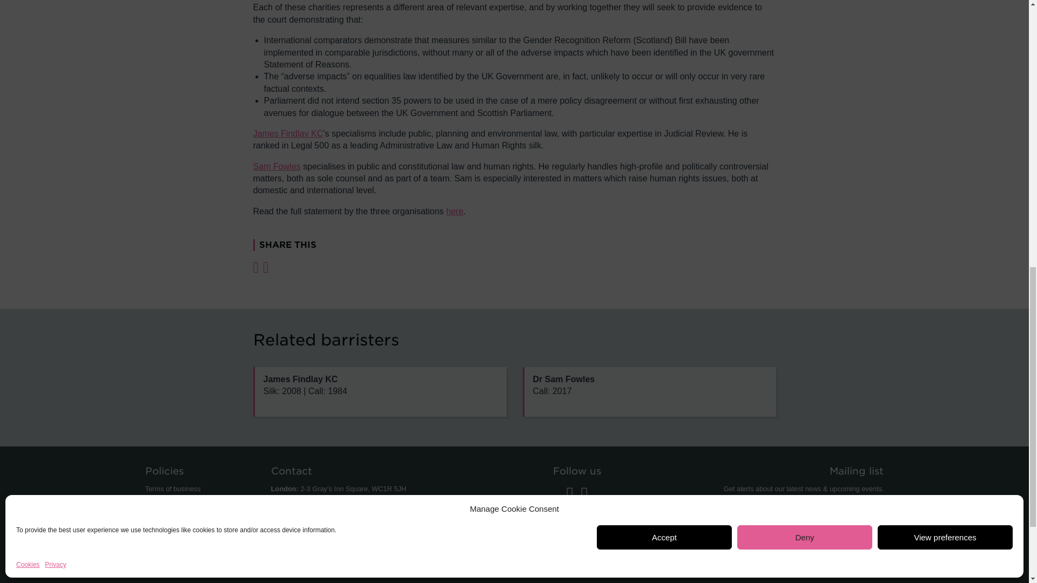  What do you see at coordinates (379, 392) in the screenshot?
I see `James Findlay KC` at bounding box center [379, 392].